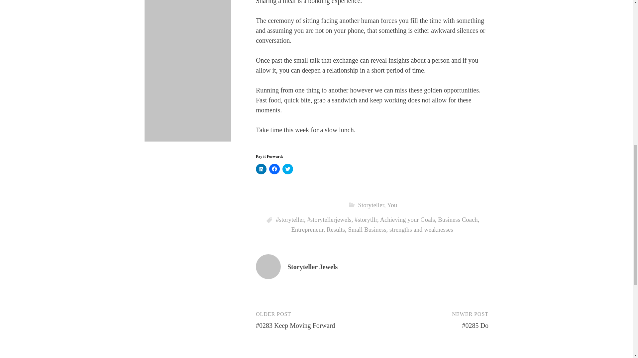 This screenshot has width=638, height=358. I want to click on Entrepreneur, so click(307, 229).